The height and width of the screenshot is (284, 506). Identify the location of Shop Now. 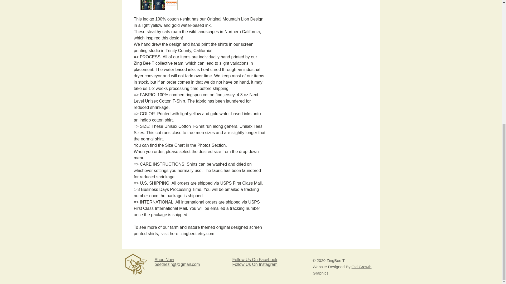
(164, 259).